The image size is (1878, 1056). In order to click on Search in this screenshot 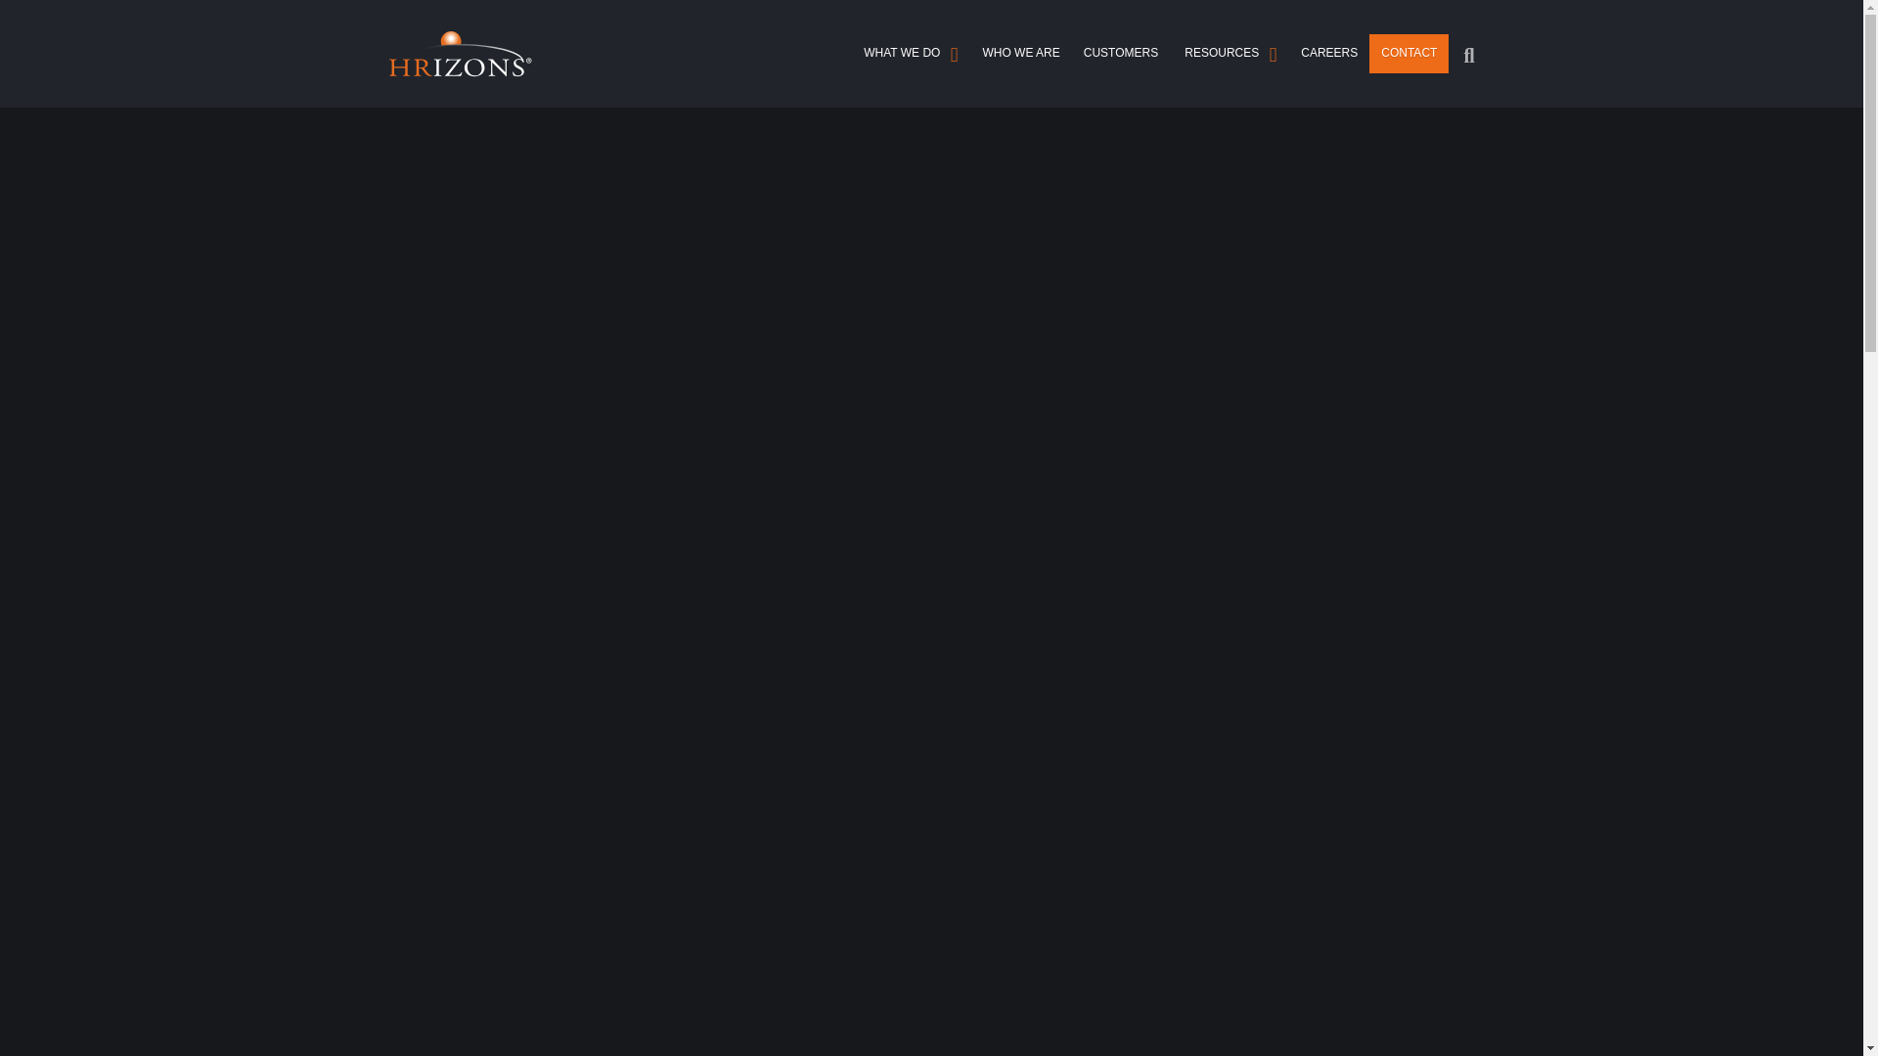, I will do `click(1461, 53)`.